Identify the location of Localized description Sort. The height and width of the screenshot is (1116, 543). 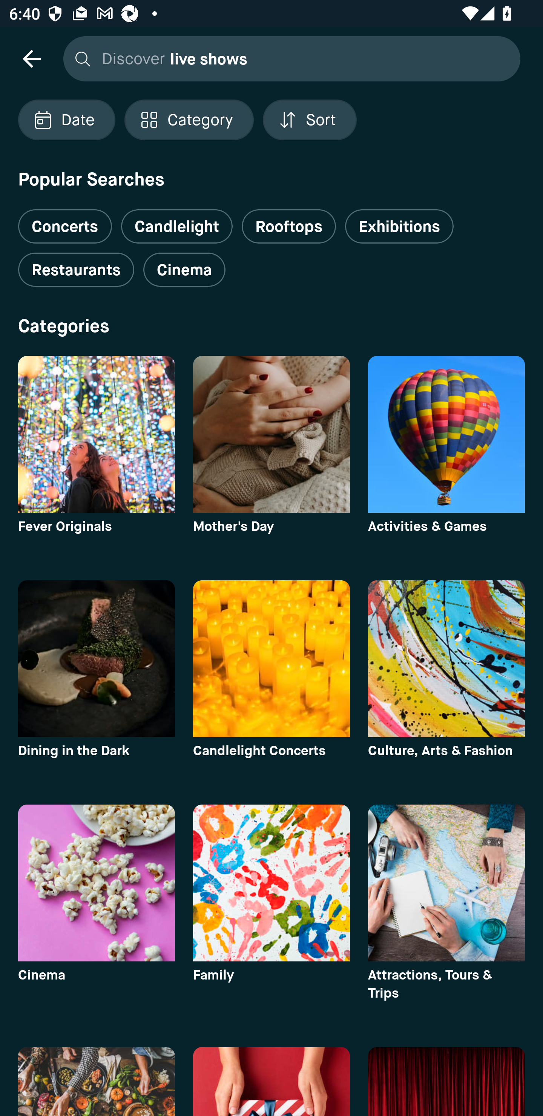
(310, 120).